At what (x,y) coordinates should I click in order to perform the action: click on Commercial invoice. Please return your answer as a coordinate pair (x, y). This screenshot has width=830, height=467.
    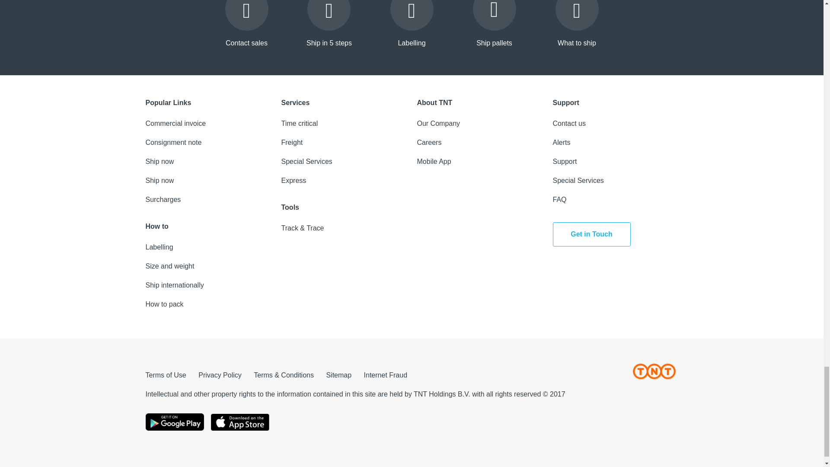
    Looking at the image, I should click on (176, 123).